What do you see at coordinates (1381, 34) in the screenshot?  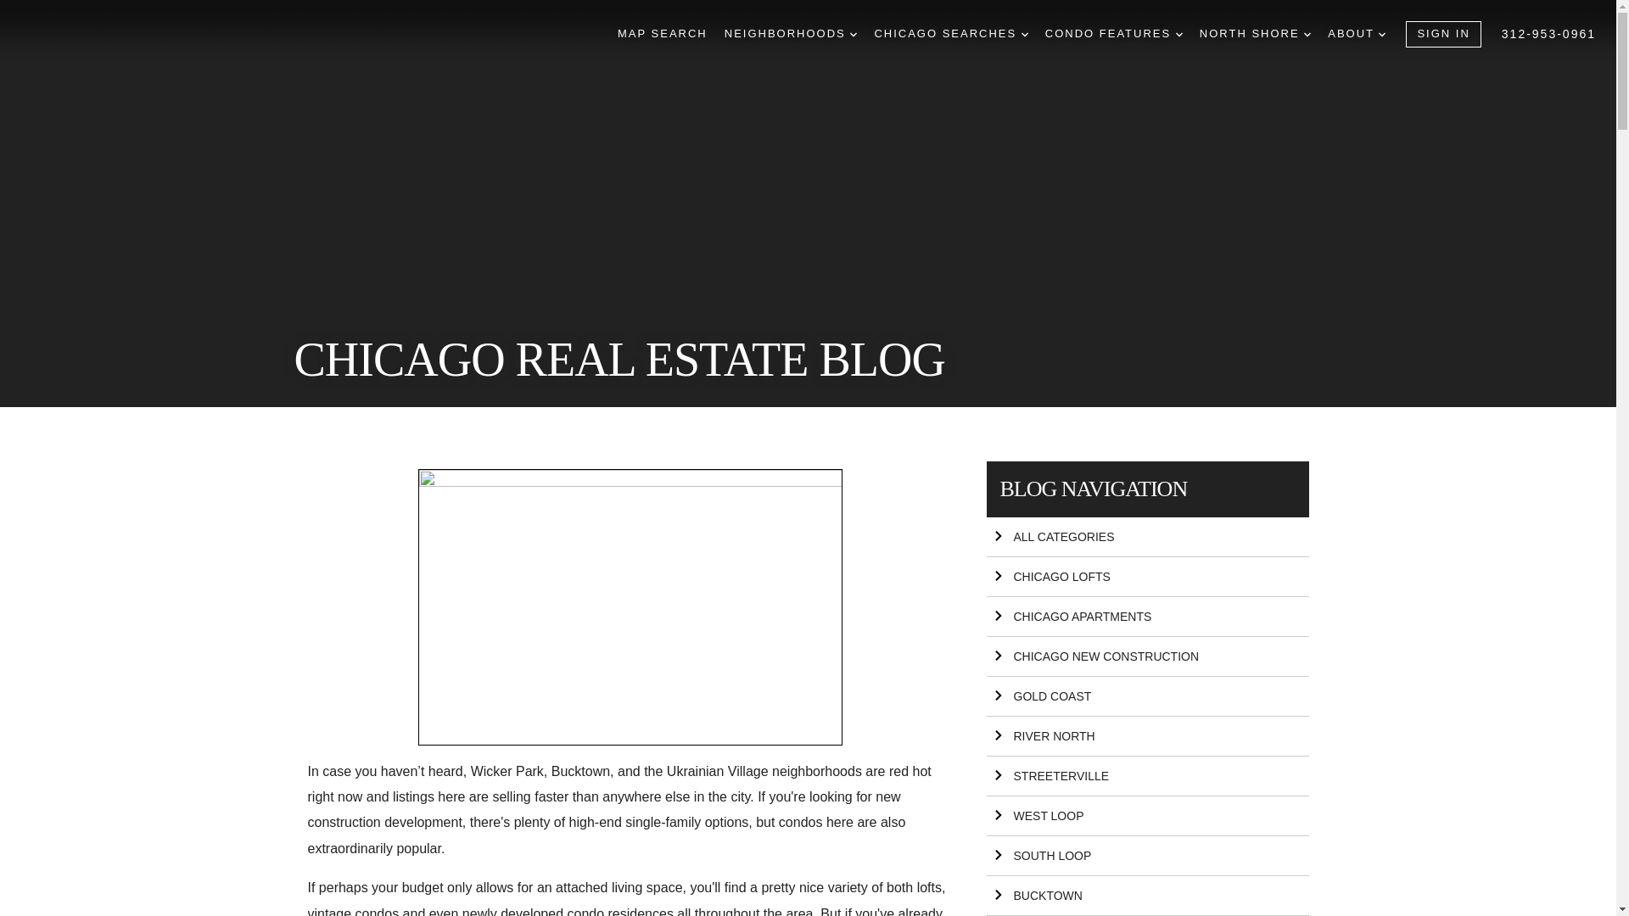 I see `DROPDOWN ARROW` at bounding box center [1381, 34].